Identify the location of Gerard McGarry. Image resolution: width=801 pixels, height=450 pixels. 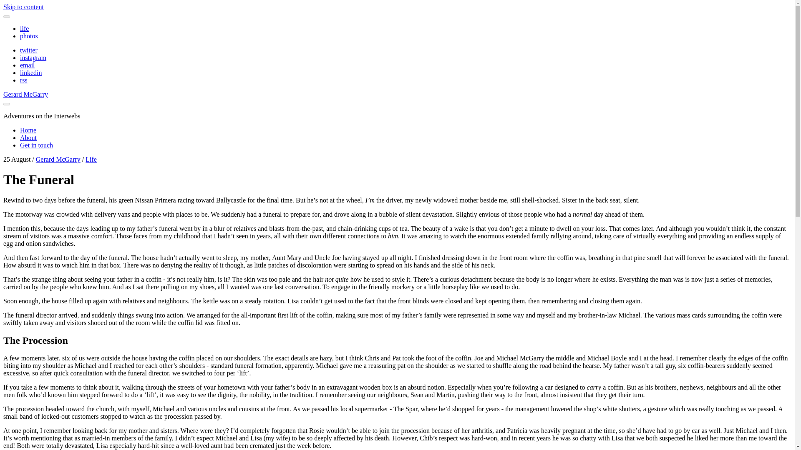
(58, 159).